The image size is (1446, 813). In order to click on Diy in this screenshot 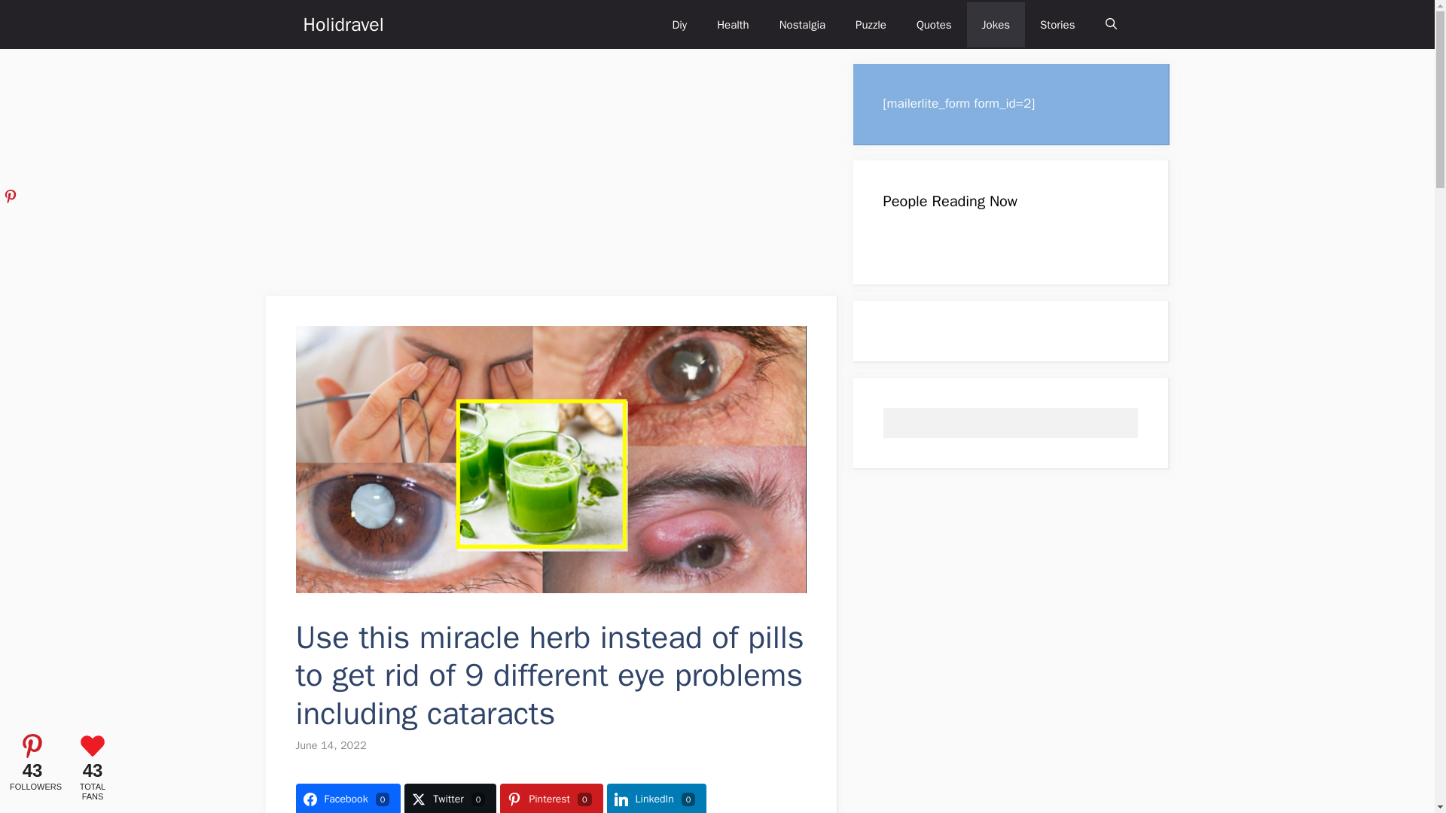, I will do `click(679, 24)`.